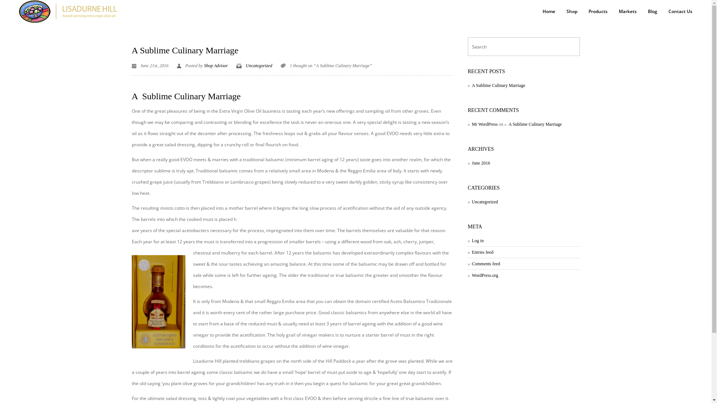  Describe the element at coordinates (549, 12) in the screenshot. I see `Home` at that location.